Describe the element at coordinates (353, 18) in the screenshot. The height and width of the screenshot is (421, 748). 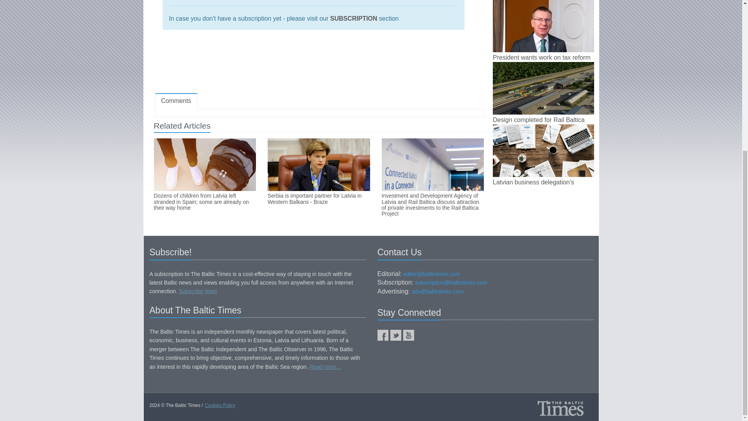
I see `SUBSCRIPTION` at that location.